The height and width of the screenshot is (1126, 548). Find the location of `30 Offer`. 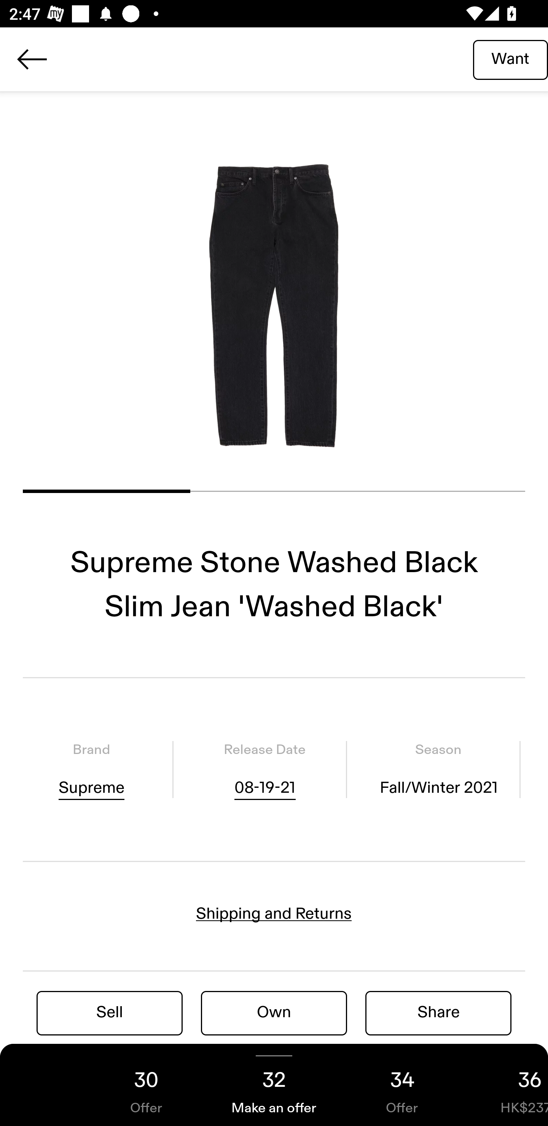

30 Offer is located at coordinates (146, 1085).